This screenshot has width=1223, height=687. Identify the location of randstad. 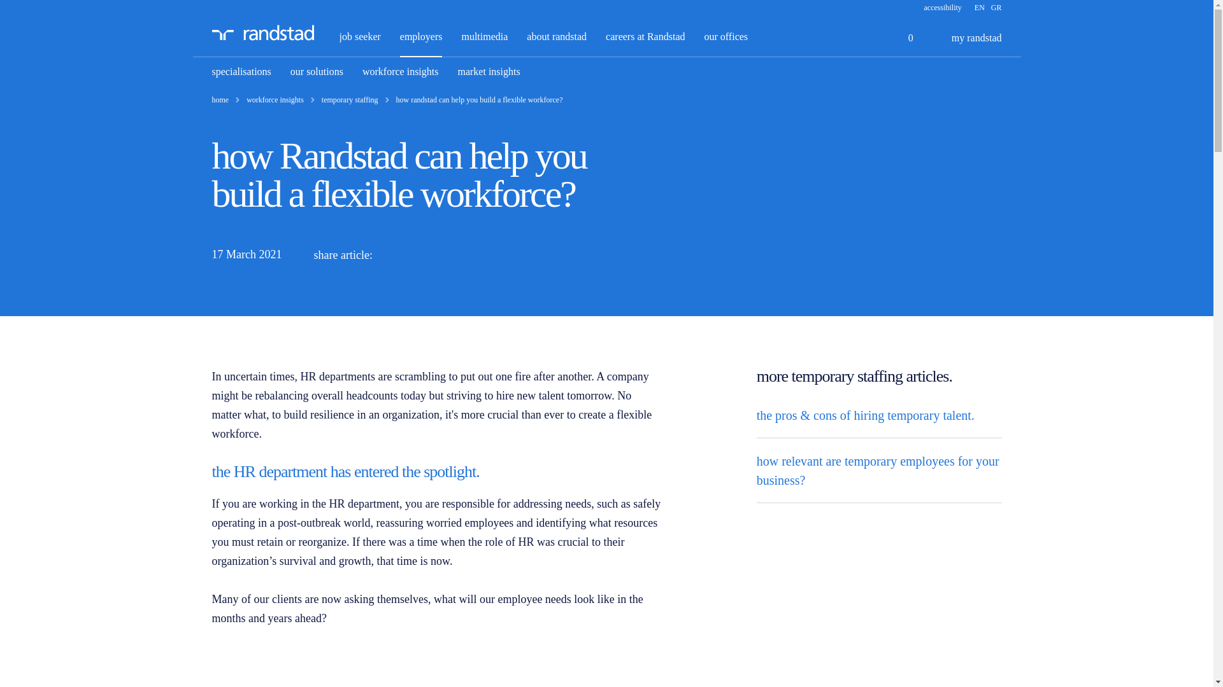
(262, 32).